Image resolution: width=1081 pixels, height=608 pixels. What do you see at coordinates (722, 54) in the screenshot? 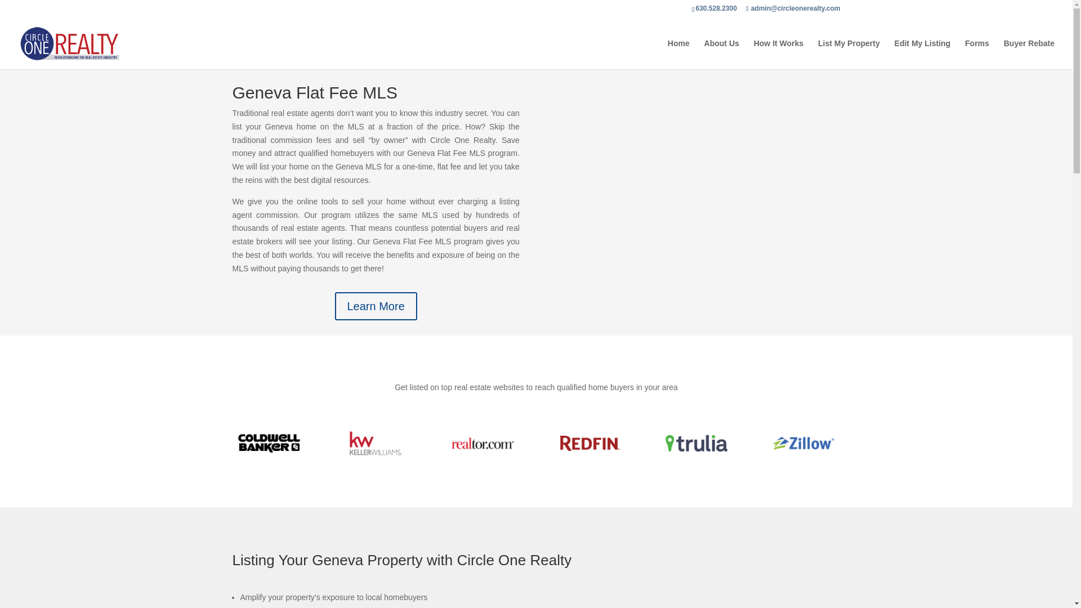
I see `About Us` at bounding box center [722, 54].